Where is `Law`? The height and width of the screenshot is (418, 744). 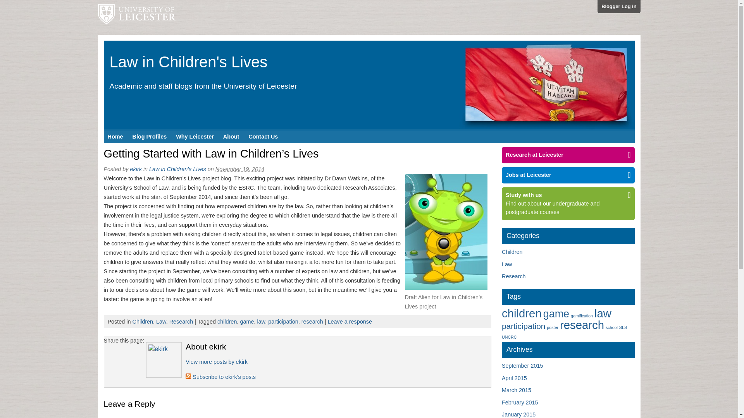
Law is located at coordinates (161, 321).